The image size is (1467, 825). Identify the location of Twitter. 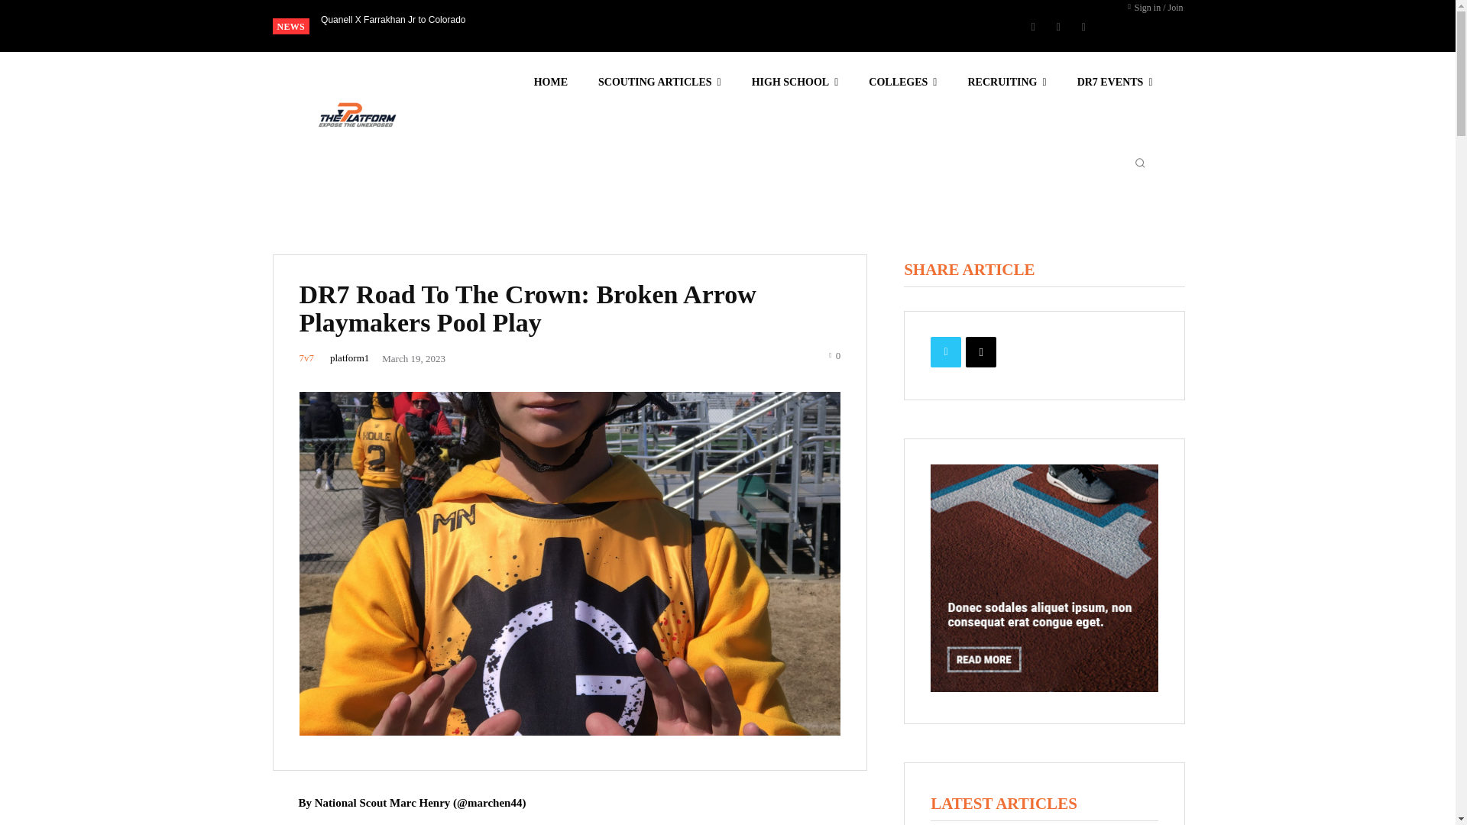
(1083, 26).